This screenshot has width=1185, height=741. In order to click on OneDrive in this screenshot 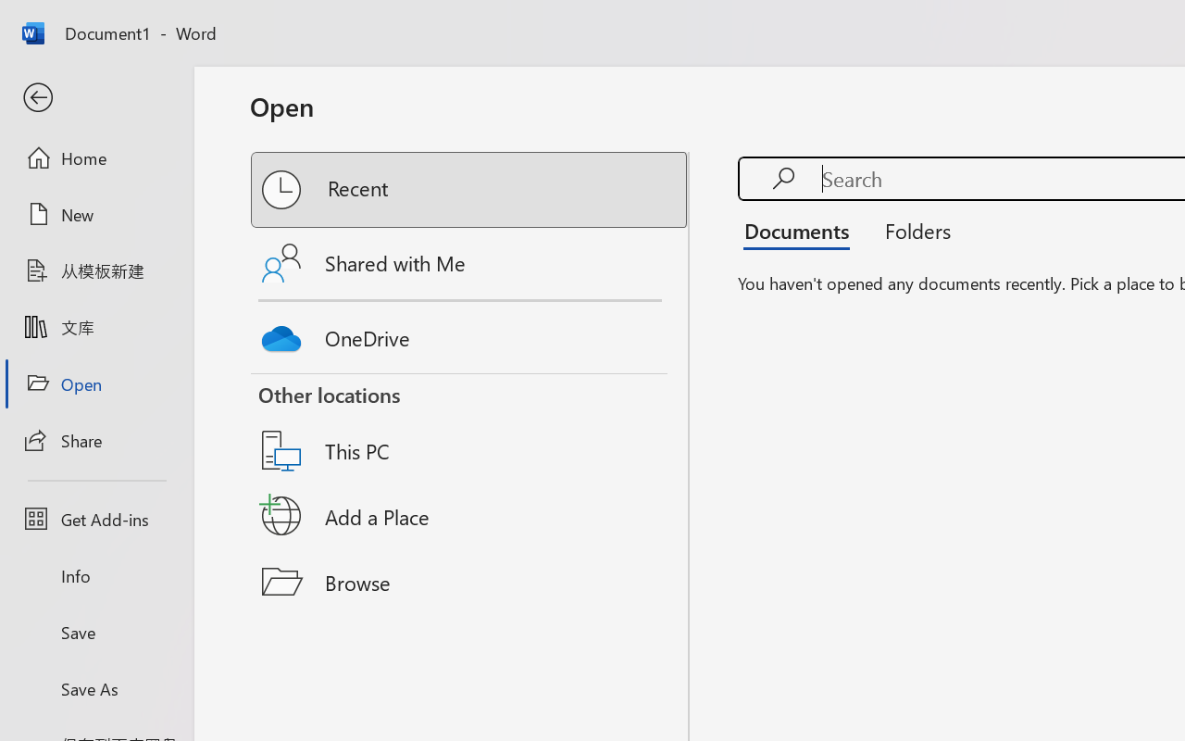, I will do `click(470, 333)`.